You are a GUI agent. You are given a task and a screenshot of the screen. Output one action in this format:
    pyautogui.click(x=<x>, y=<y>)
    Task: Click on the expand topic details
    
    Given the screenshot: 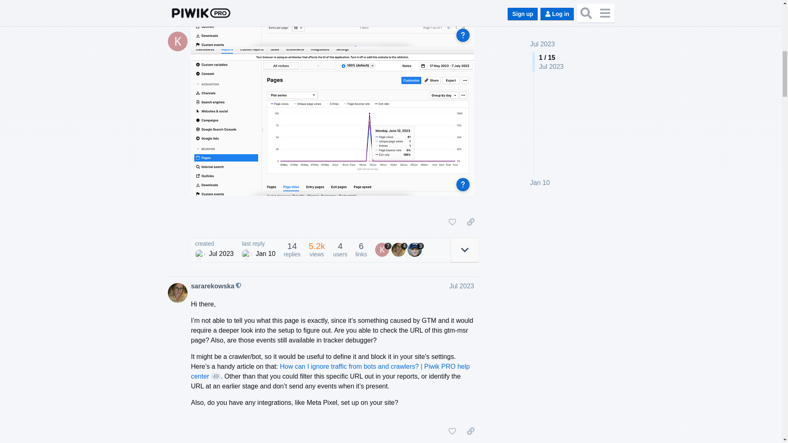 What is the action you would take?
    pyautogui.click(x=465, y=250)
    